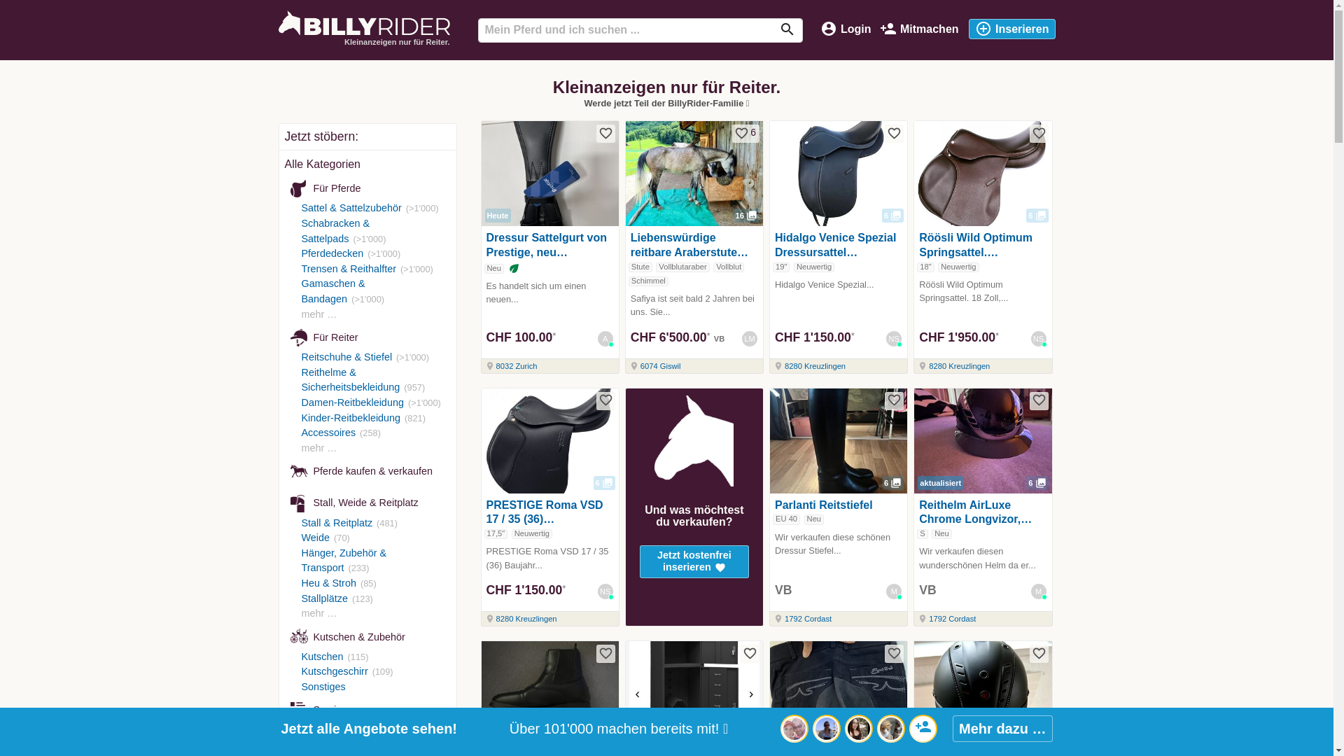 This screenshot has height=756, width=1344. Describe the element at coordinates (328, 433) in the screenshot. I see `Accessoires` at that location.